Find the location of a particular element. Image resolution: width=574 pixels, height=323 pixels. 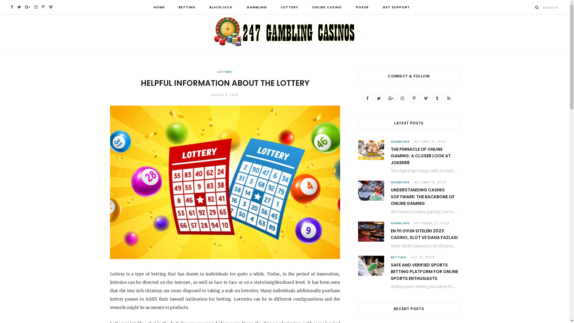

UNDERSTANDING CASINO SOFTWARE: THE BACKBONE OF ONLINE GAMING is located at coordinates (422, 197).